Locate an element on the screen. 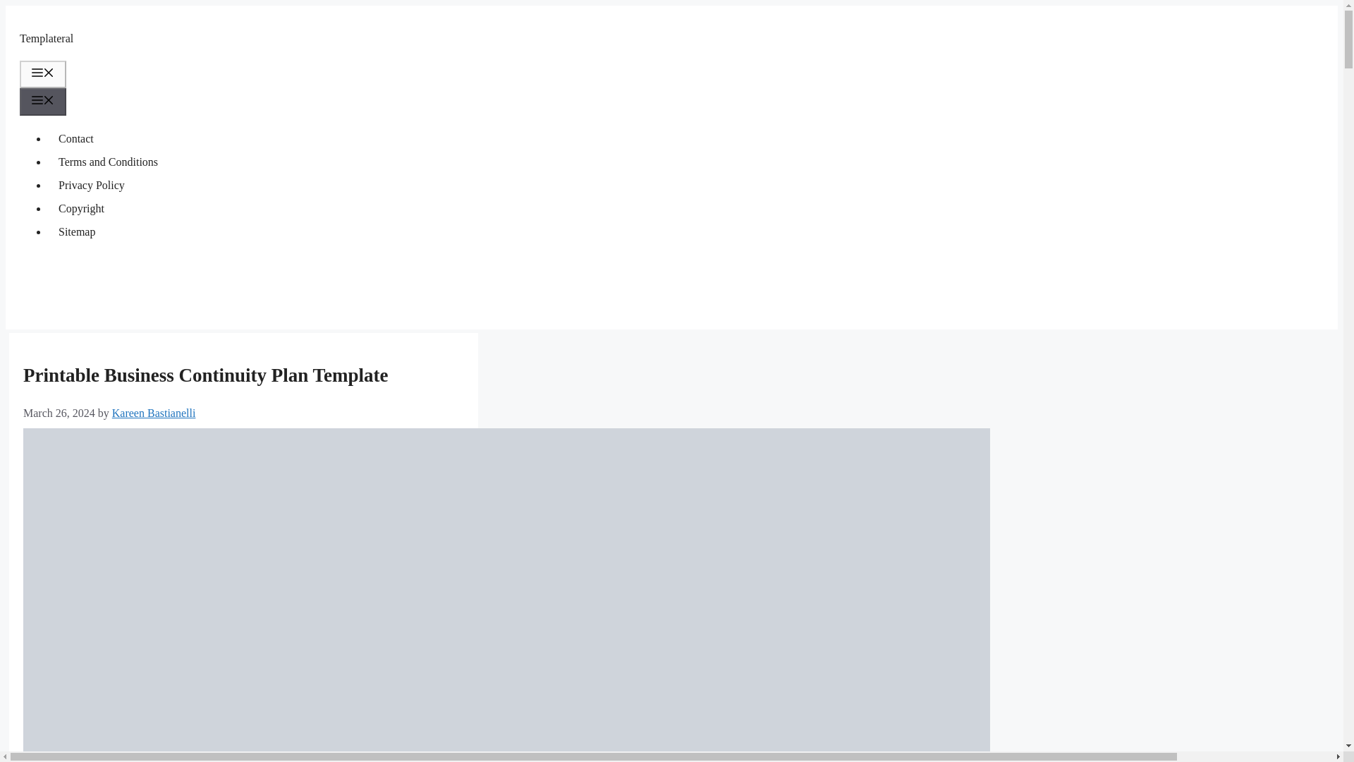 Image resolution: width=1354 pixels, height=762 pixels. Menu is located at coordinates (43, 75).